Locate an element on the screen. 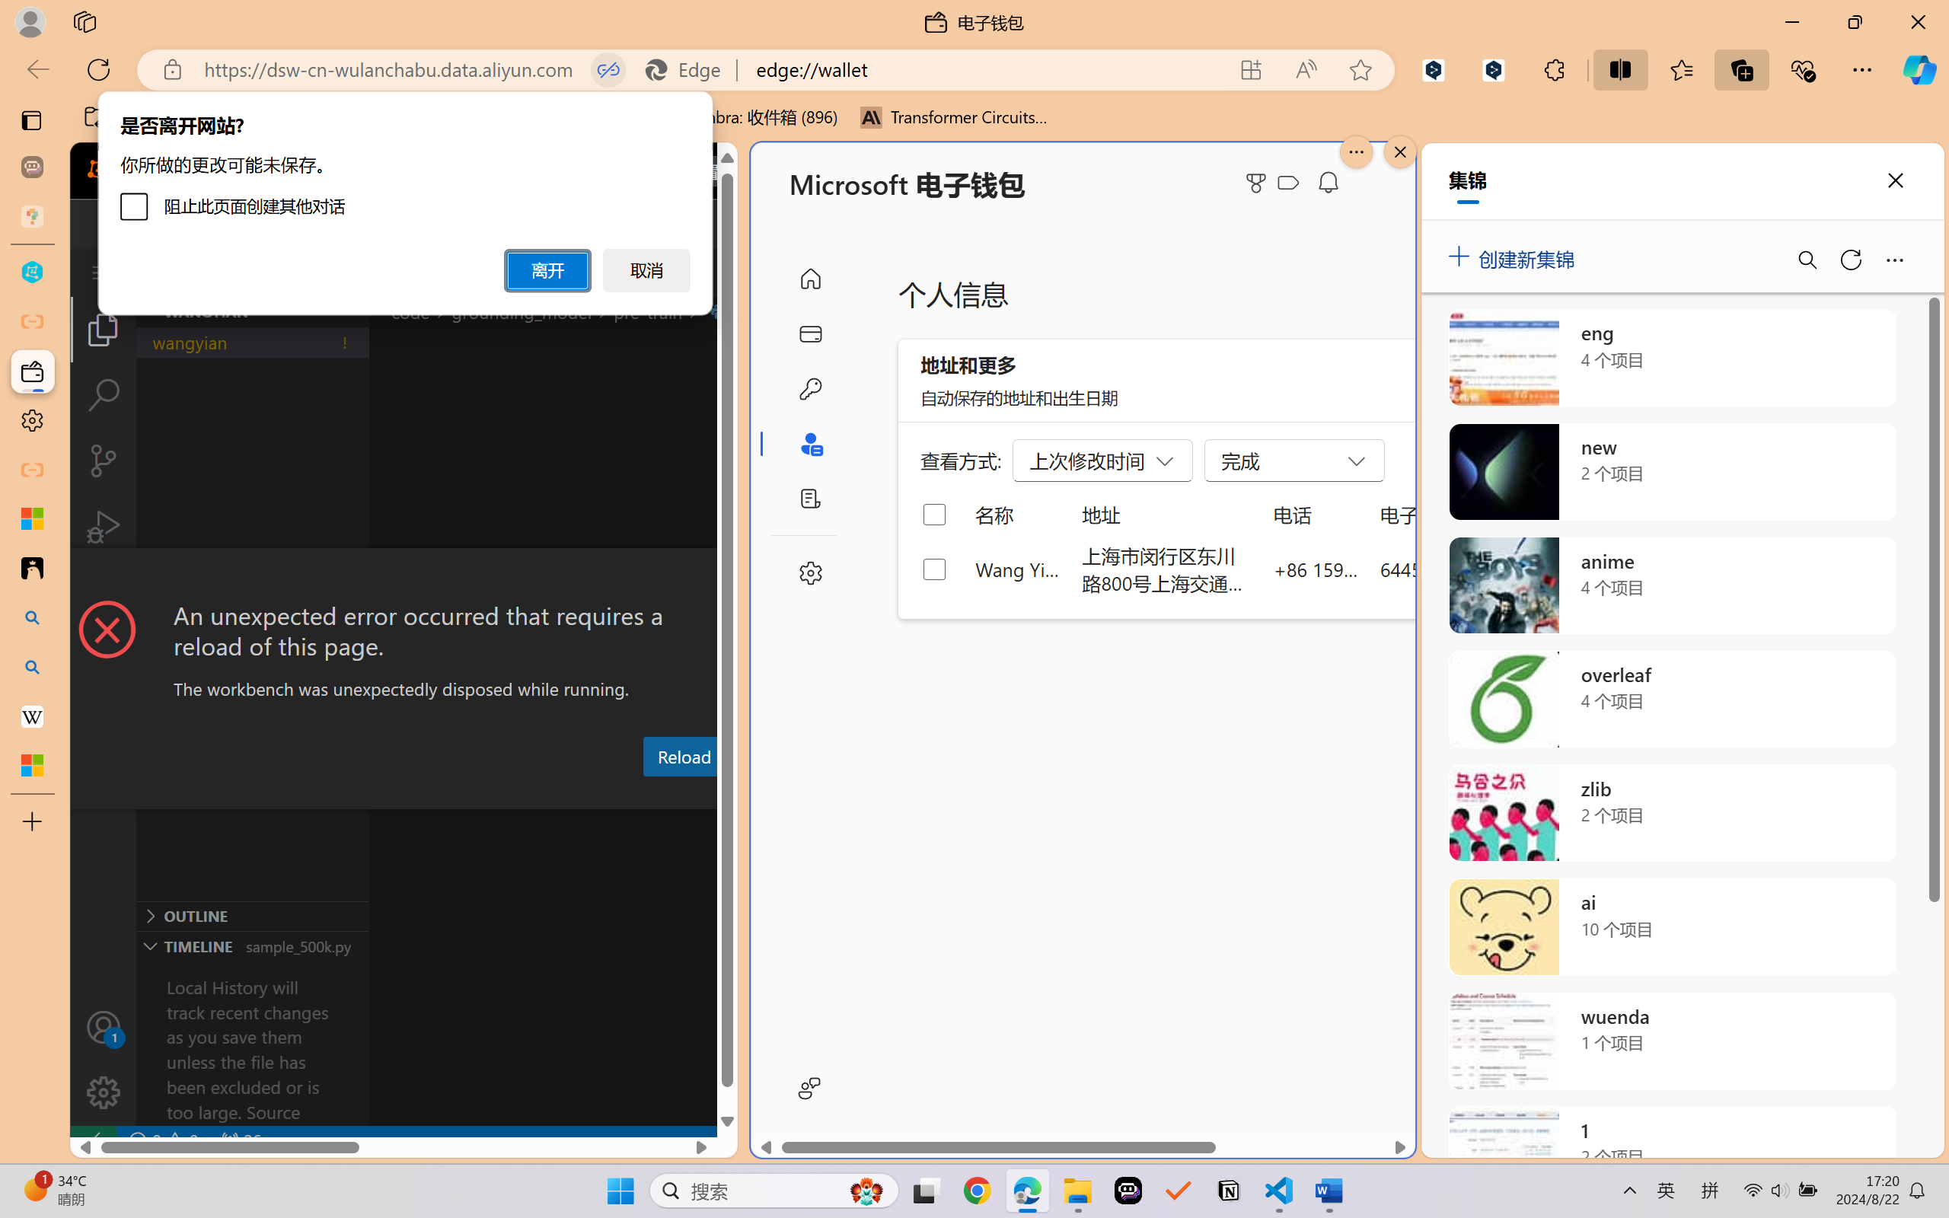 The width and height of the screenshot is (1949, 1218). 644553698@qq.com is located at coordinates (1465, 569).